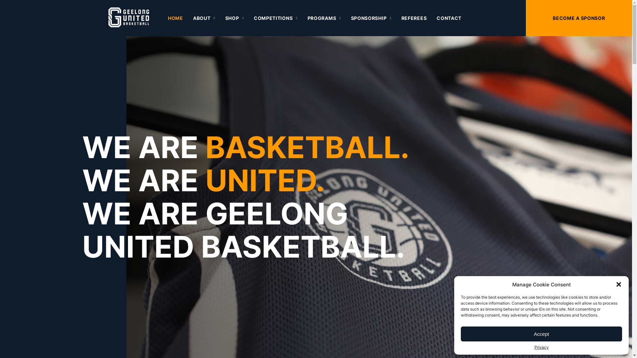 The width and height of the screenshot is (637, 358). What do you see at coordinates (371, 18) in the screenshot?
I see `SPONSORSHIP` at bounding box center [371, 18].